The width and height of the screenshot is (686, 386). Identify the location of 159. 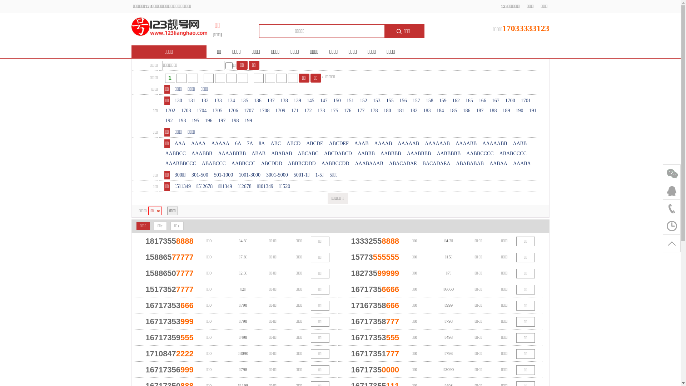
(443, 101).